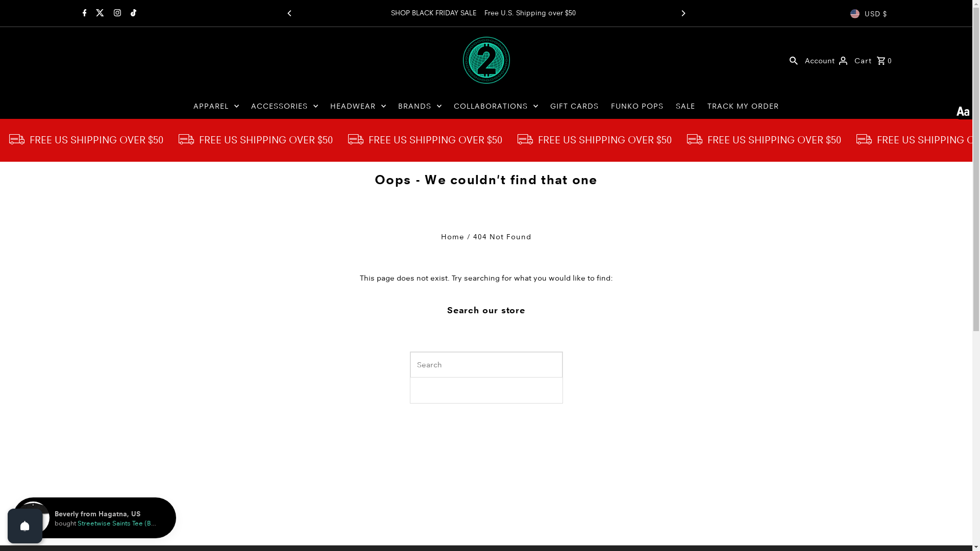 This screenshot has height=551, width=980. I want to click on USD $, so click(869, 14).